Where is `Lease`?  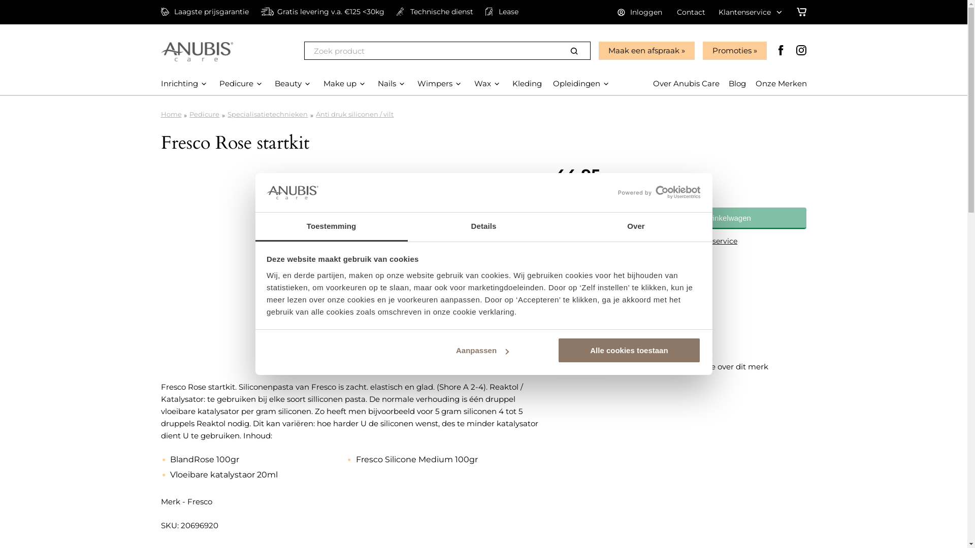
Lease is located at coordinates (502, 12).